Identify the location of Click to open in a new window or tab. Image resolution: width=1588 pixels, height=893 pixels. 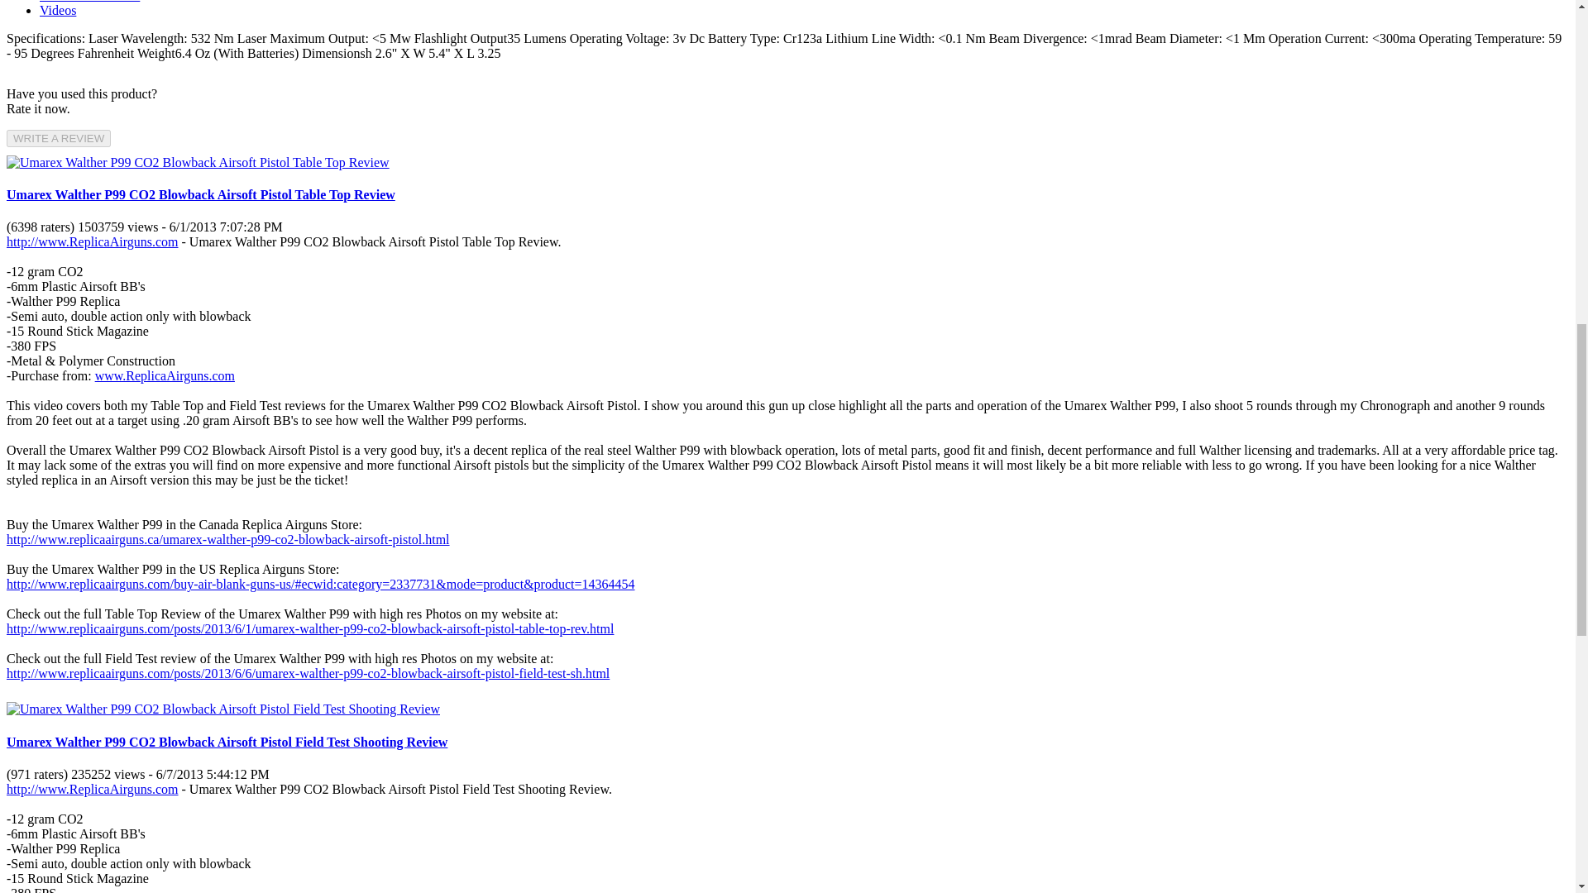
(92, 241).